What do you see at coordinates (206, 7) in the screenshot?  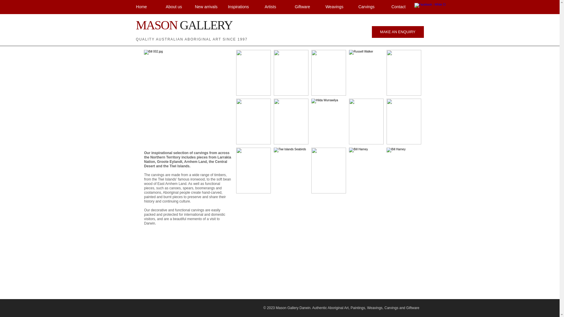 I see `New arrivals` at bounding box center [206, 7].